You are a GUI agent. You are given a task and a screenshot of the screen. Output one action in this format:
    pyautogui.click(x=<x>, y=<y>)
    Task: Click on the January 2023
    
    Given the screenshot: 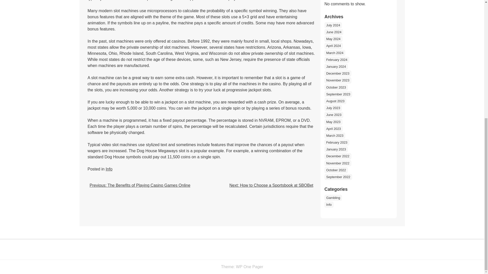 What is the action you would take?
    pyautogui.click(x=336, y=149)
    